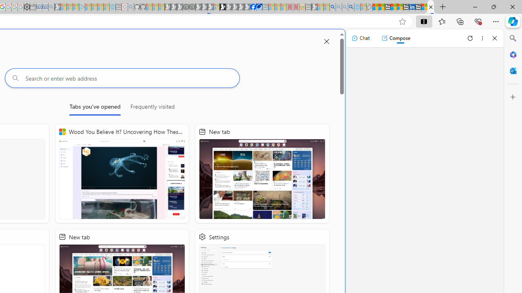 Image resolution: width=522 pixels, height=293 pixels. I want to click on AQI & Health | AirNow.gov, so click(259, 7).